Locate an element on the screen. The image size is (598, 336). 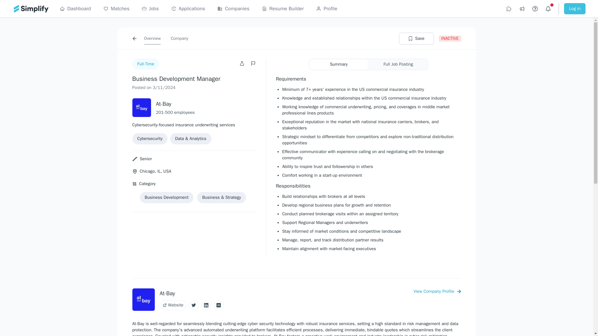
Overview is located at coordinates (152, 38).